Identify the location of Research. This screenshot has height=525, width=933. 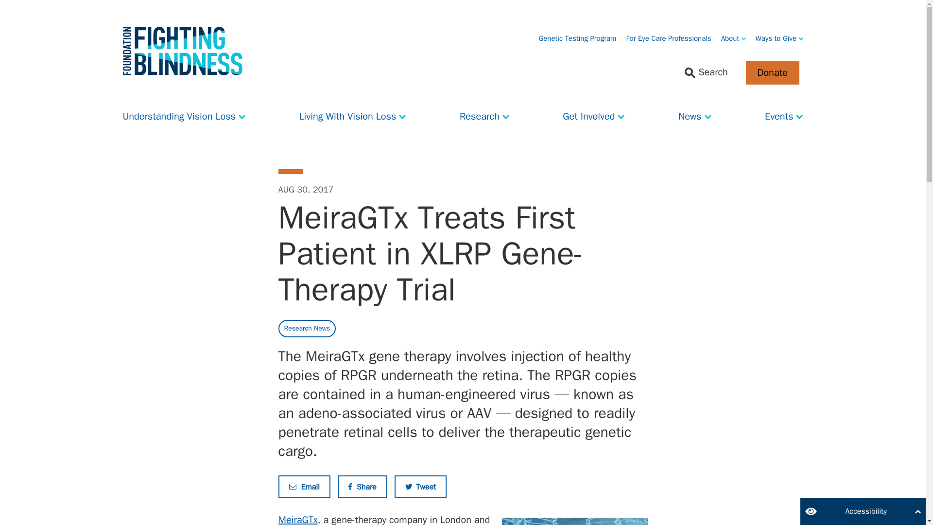
(484, 114).